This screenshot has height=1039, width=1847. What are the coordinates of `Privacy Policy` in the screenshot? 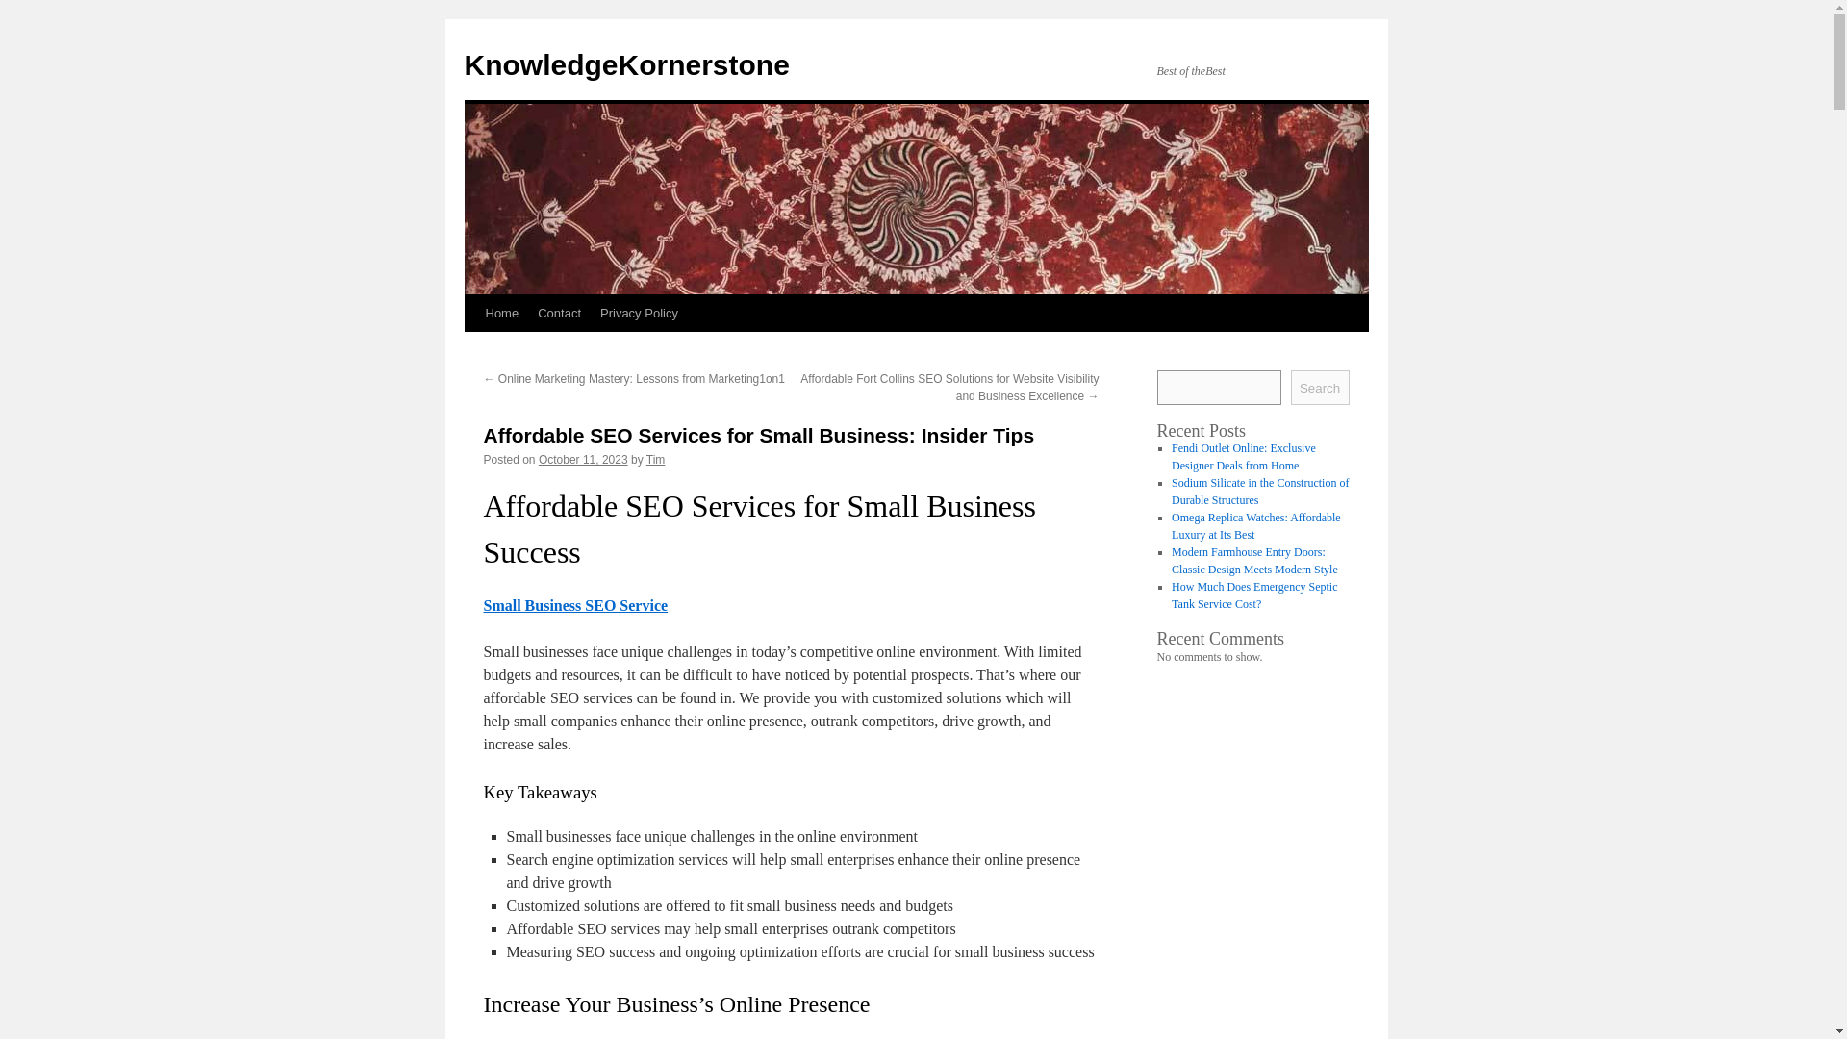 It's located at (639, 313).